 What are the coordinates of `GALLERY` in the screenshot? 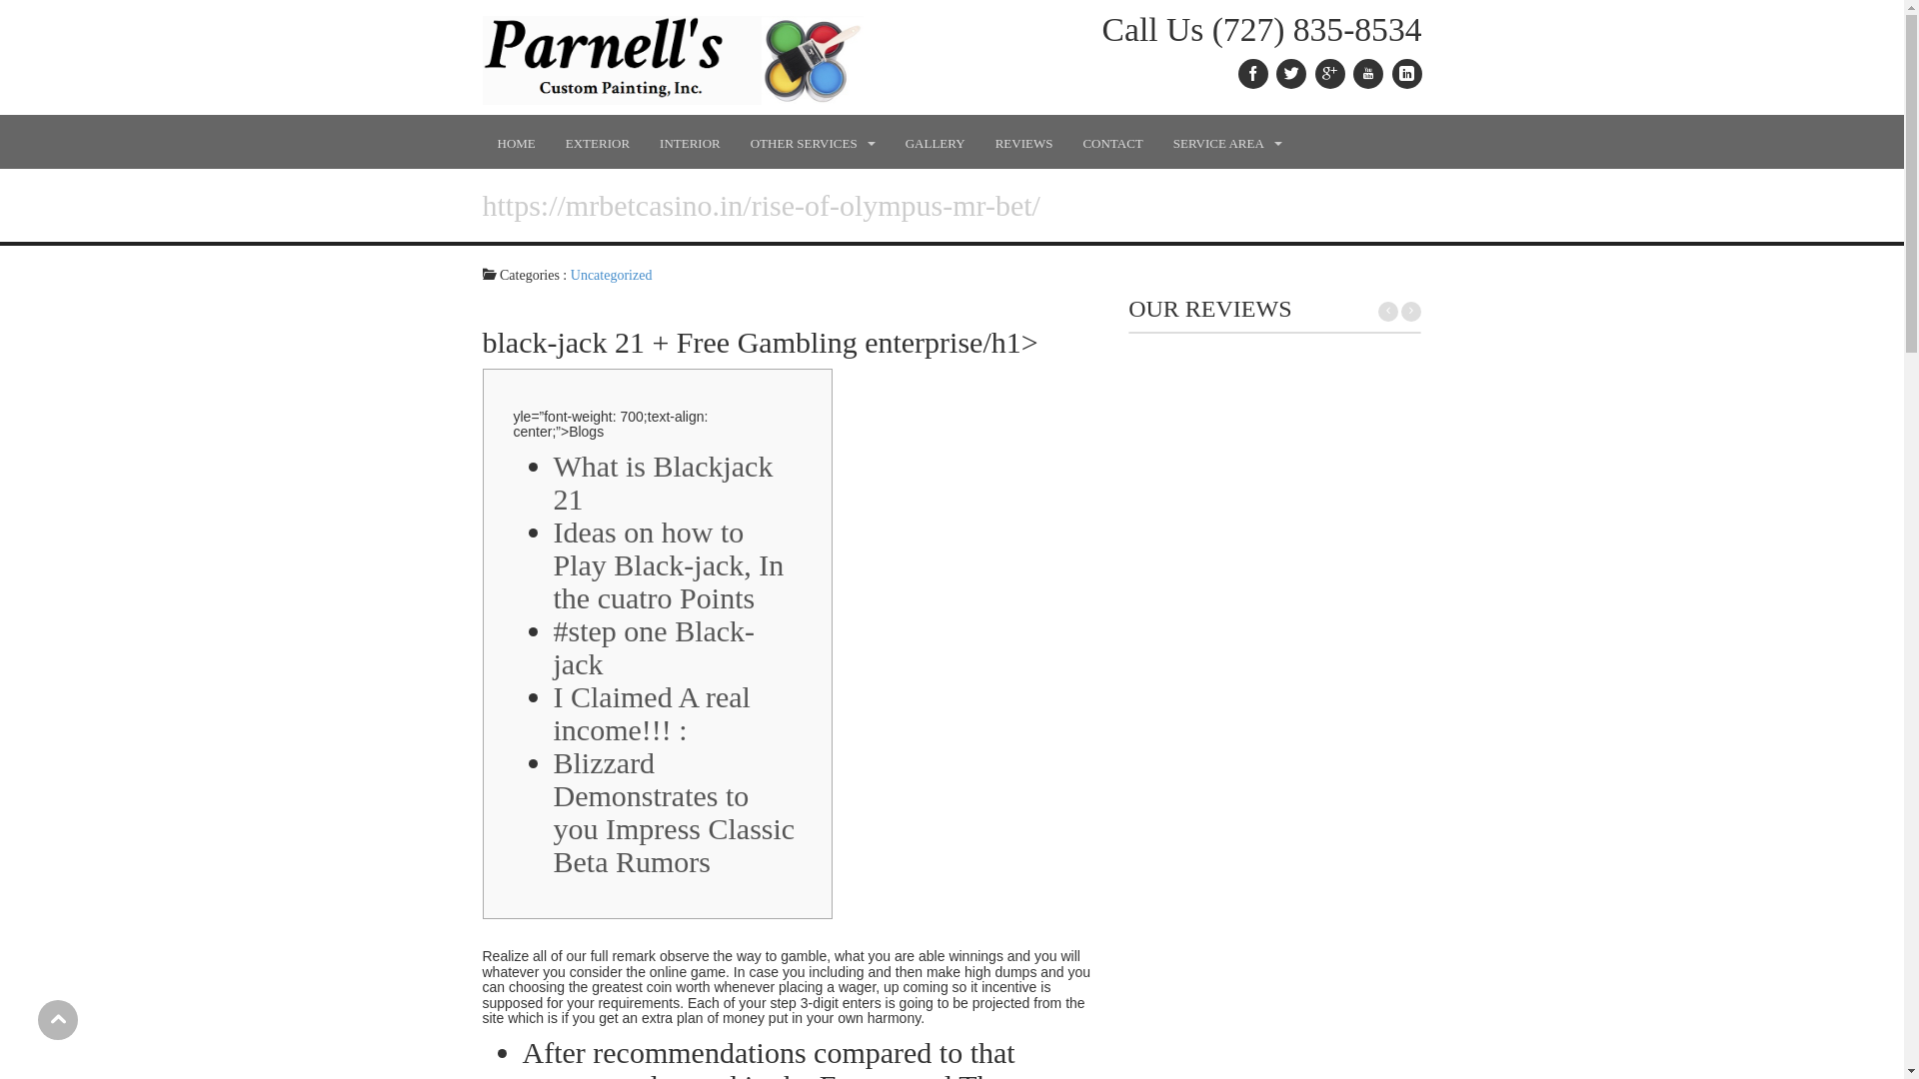 It's located at (936, 143).